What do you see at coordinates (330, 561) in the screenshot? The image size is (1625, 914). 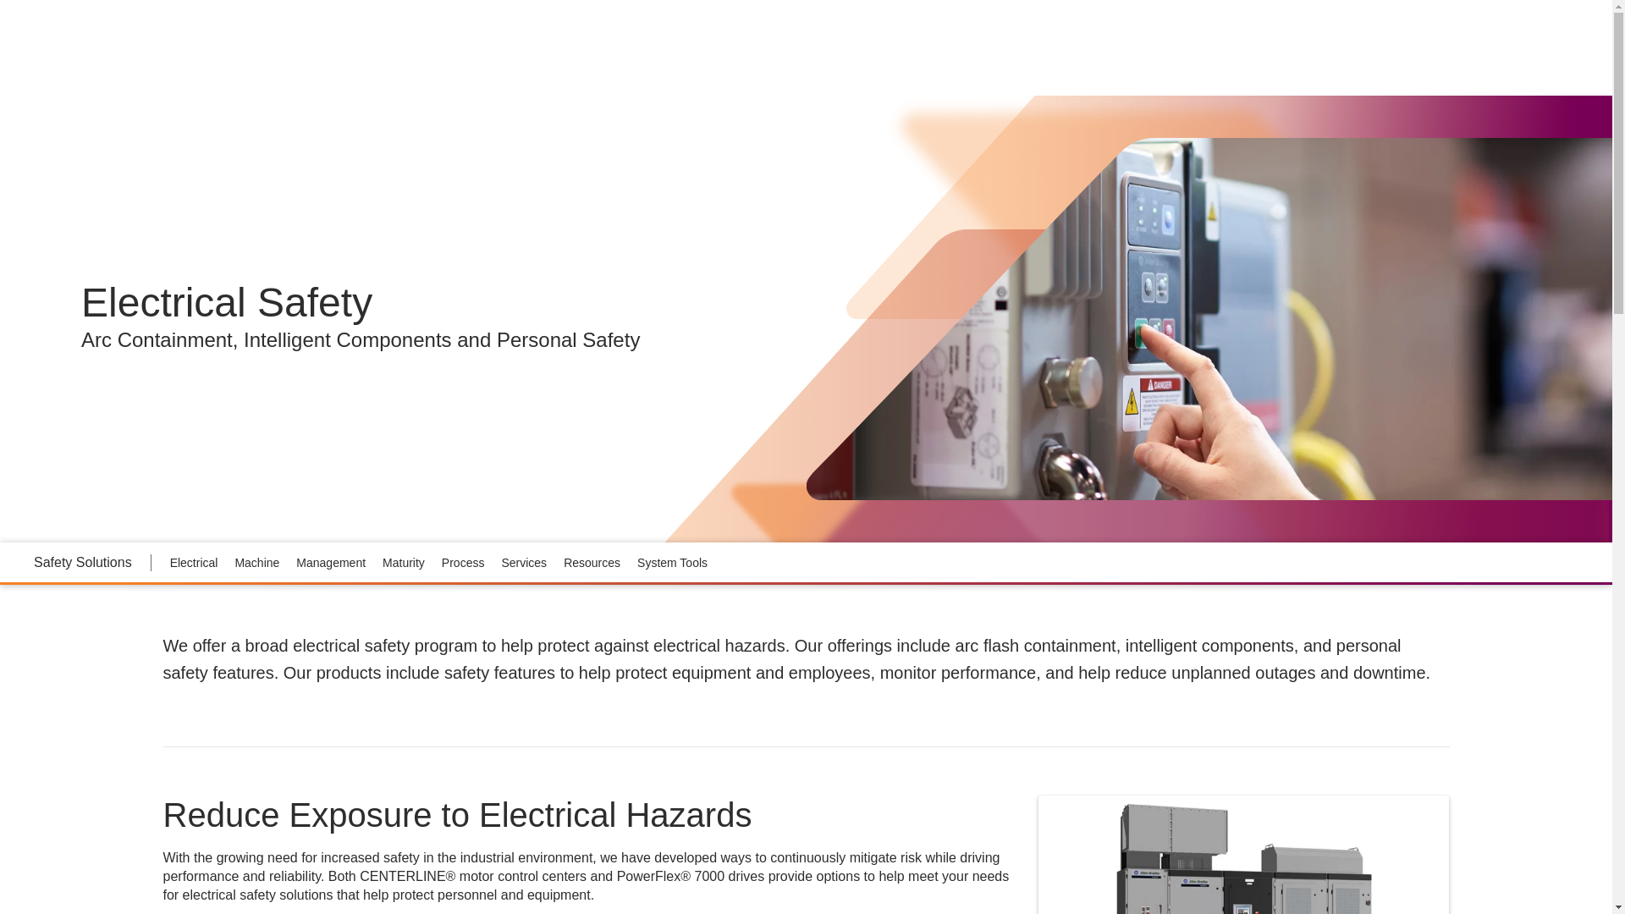 I see `Management` at bounding box center [330, 561].